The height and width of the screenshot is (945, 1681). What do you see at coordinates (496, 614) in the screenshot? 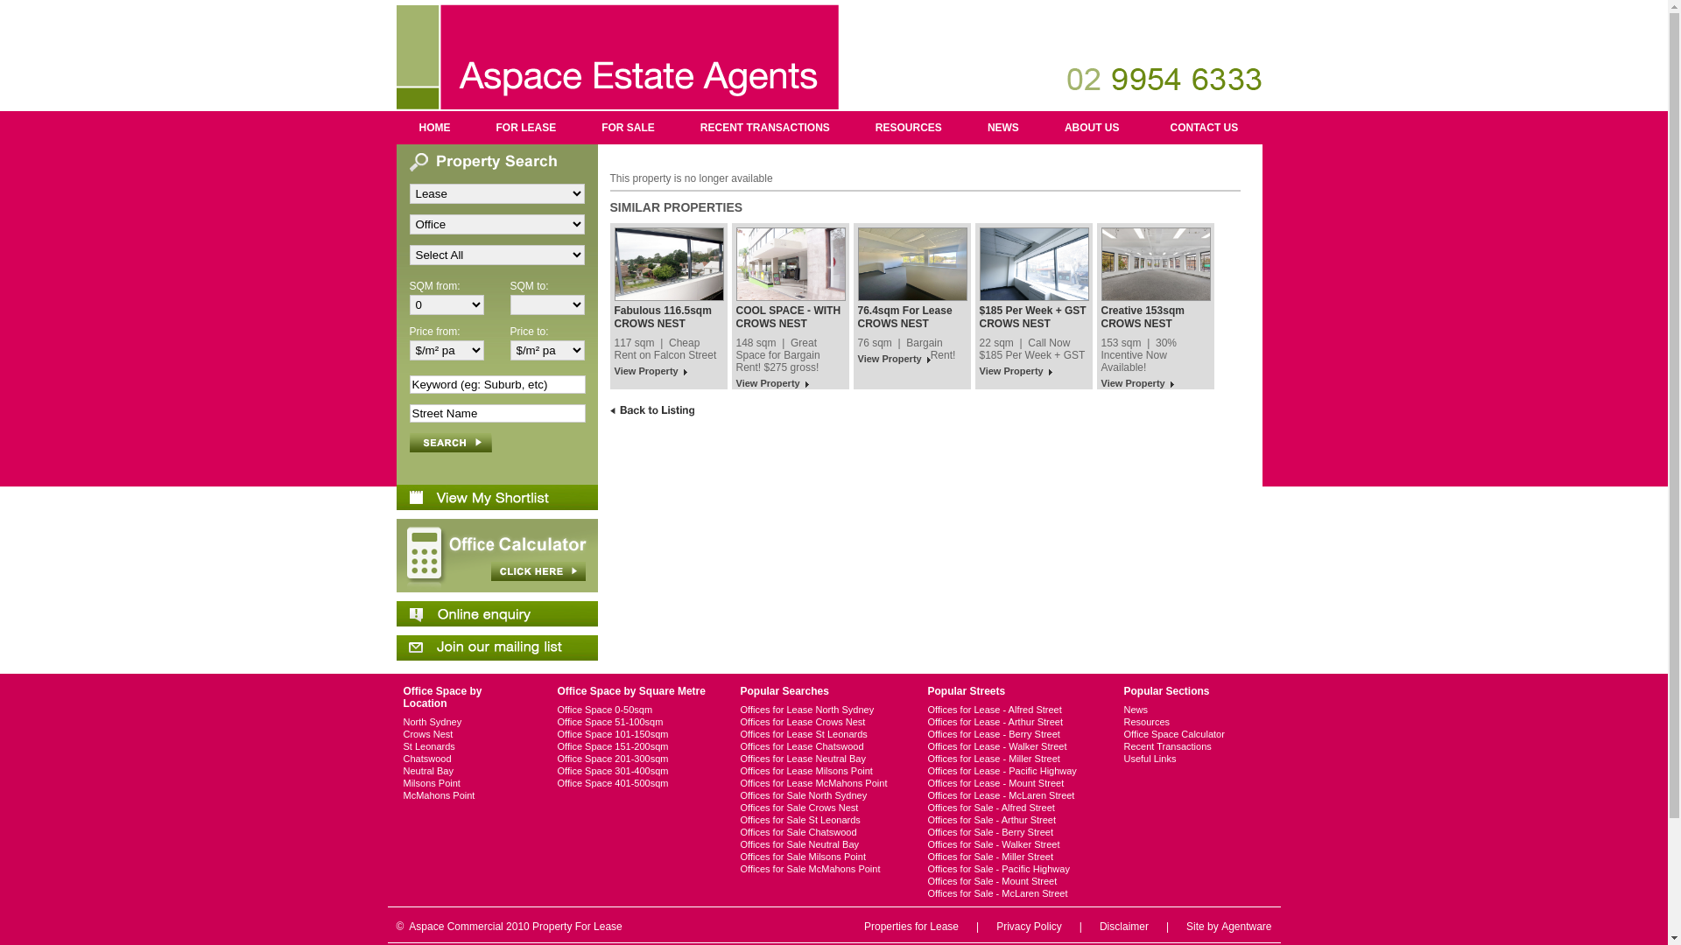
I see `enquiry` at bounding box center [496, 614].